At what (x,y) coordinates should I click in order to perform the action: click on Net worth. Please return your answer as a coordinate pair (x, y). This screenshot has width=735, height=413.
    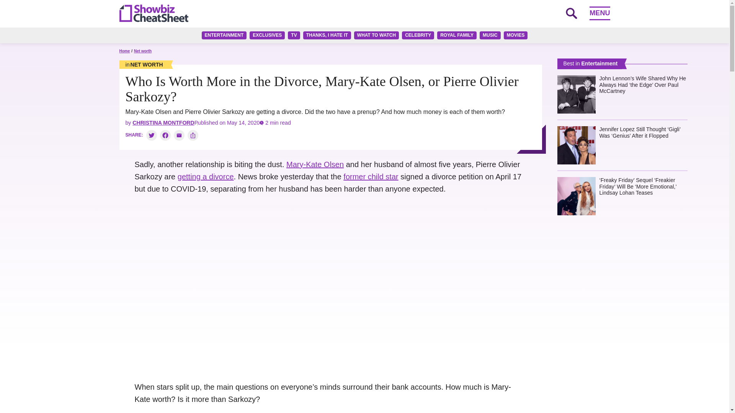
    Looking at the image, I should click on (144, 64).